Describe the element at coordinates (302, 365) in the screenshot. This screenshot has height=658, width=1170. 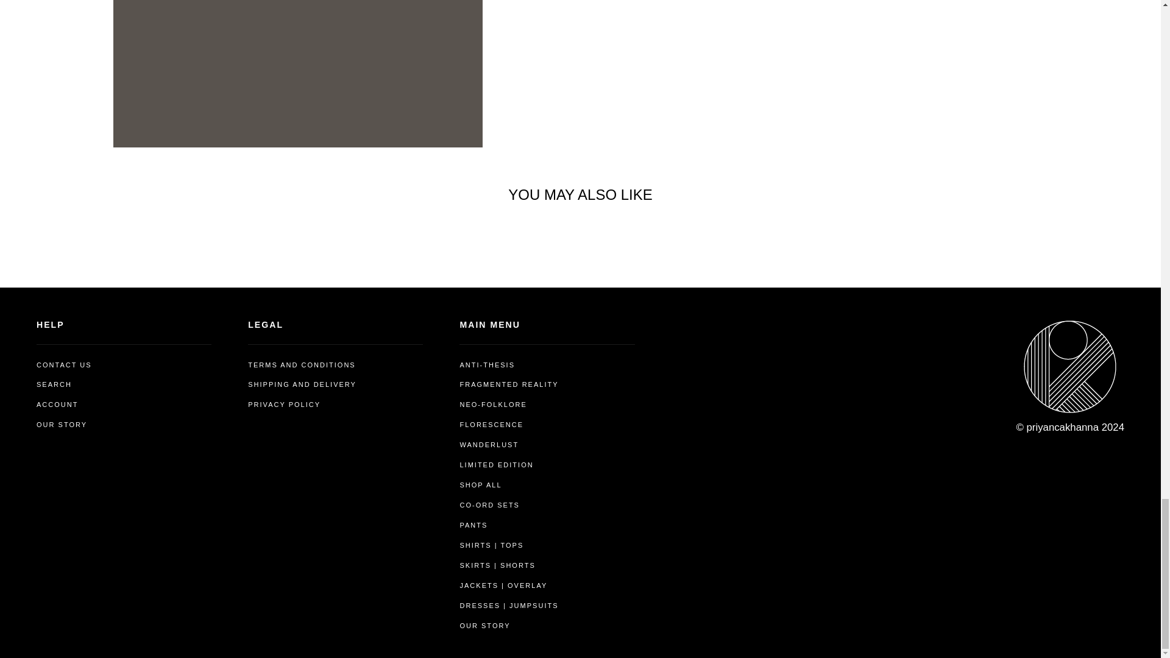
I see `TERMS AND CONDITIONS` at that location.